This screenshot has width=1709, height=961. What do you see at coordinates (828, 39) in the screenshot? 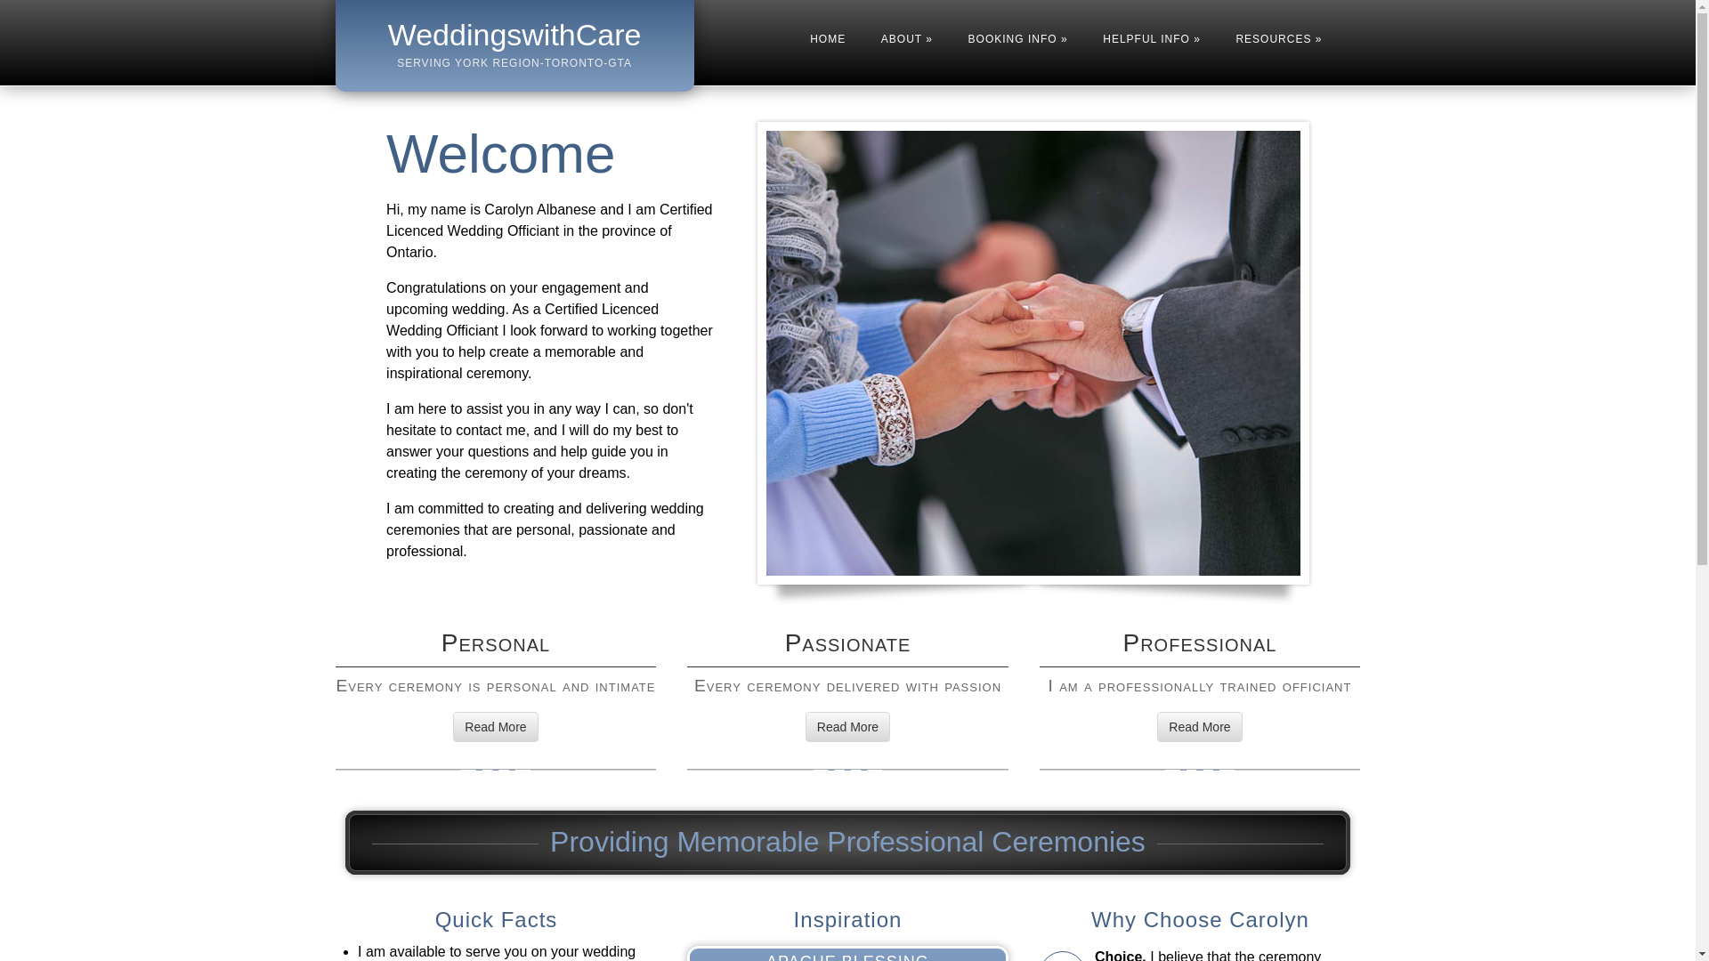
I see `HOME` at bounding box center [828, 39].